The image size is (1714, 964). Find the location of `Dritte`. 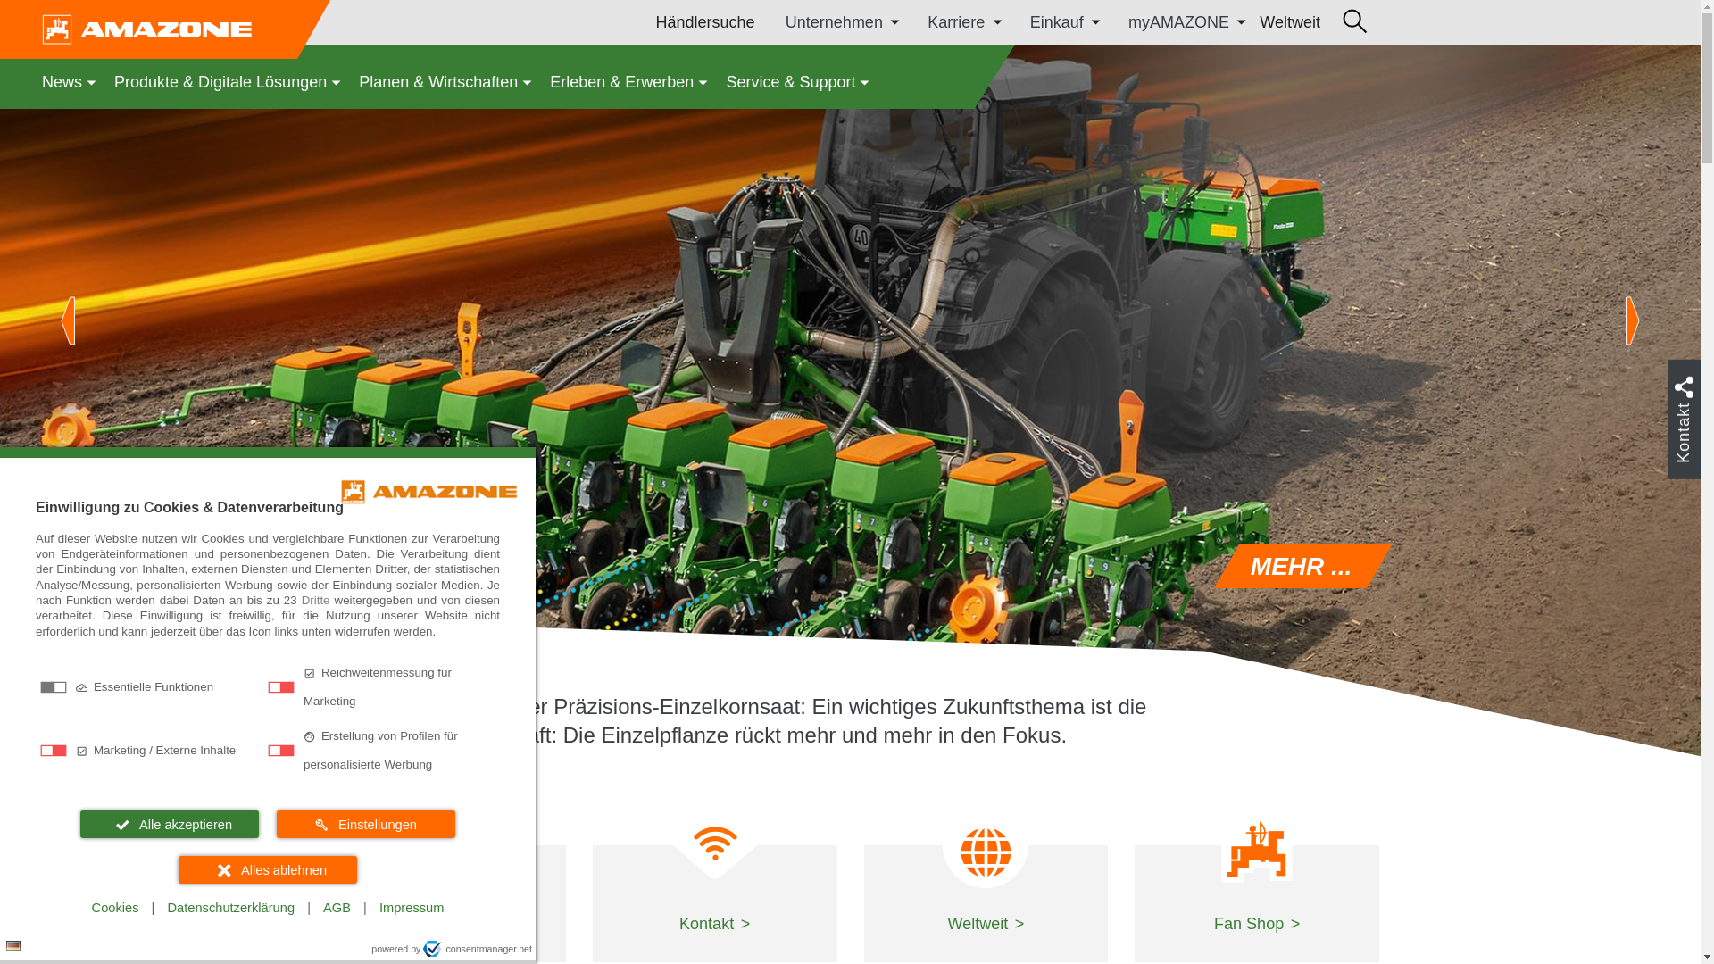

Dritte is located at coordinates (316, 600).